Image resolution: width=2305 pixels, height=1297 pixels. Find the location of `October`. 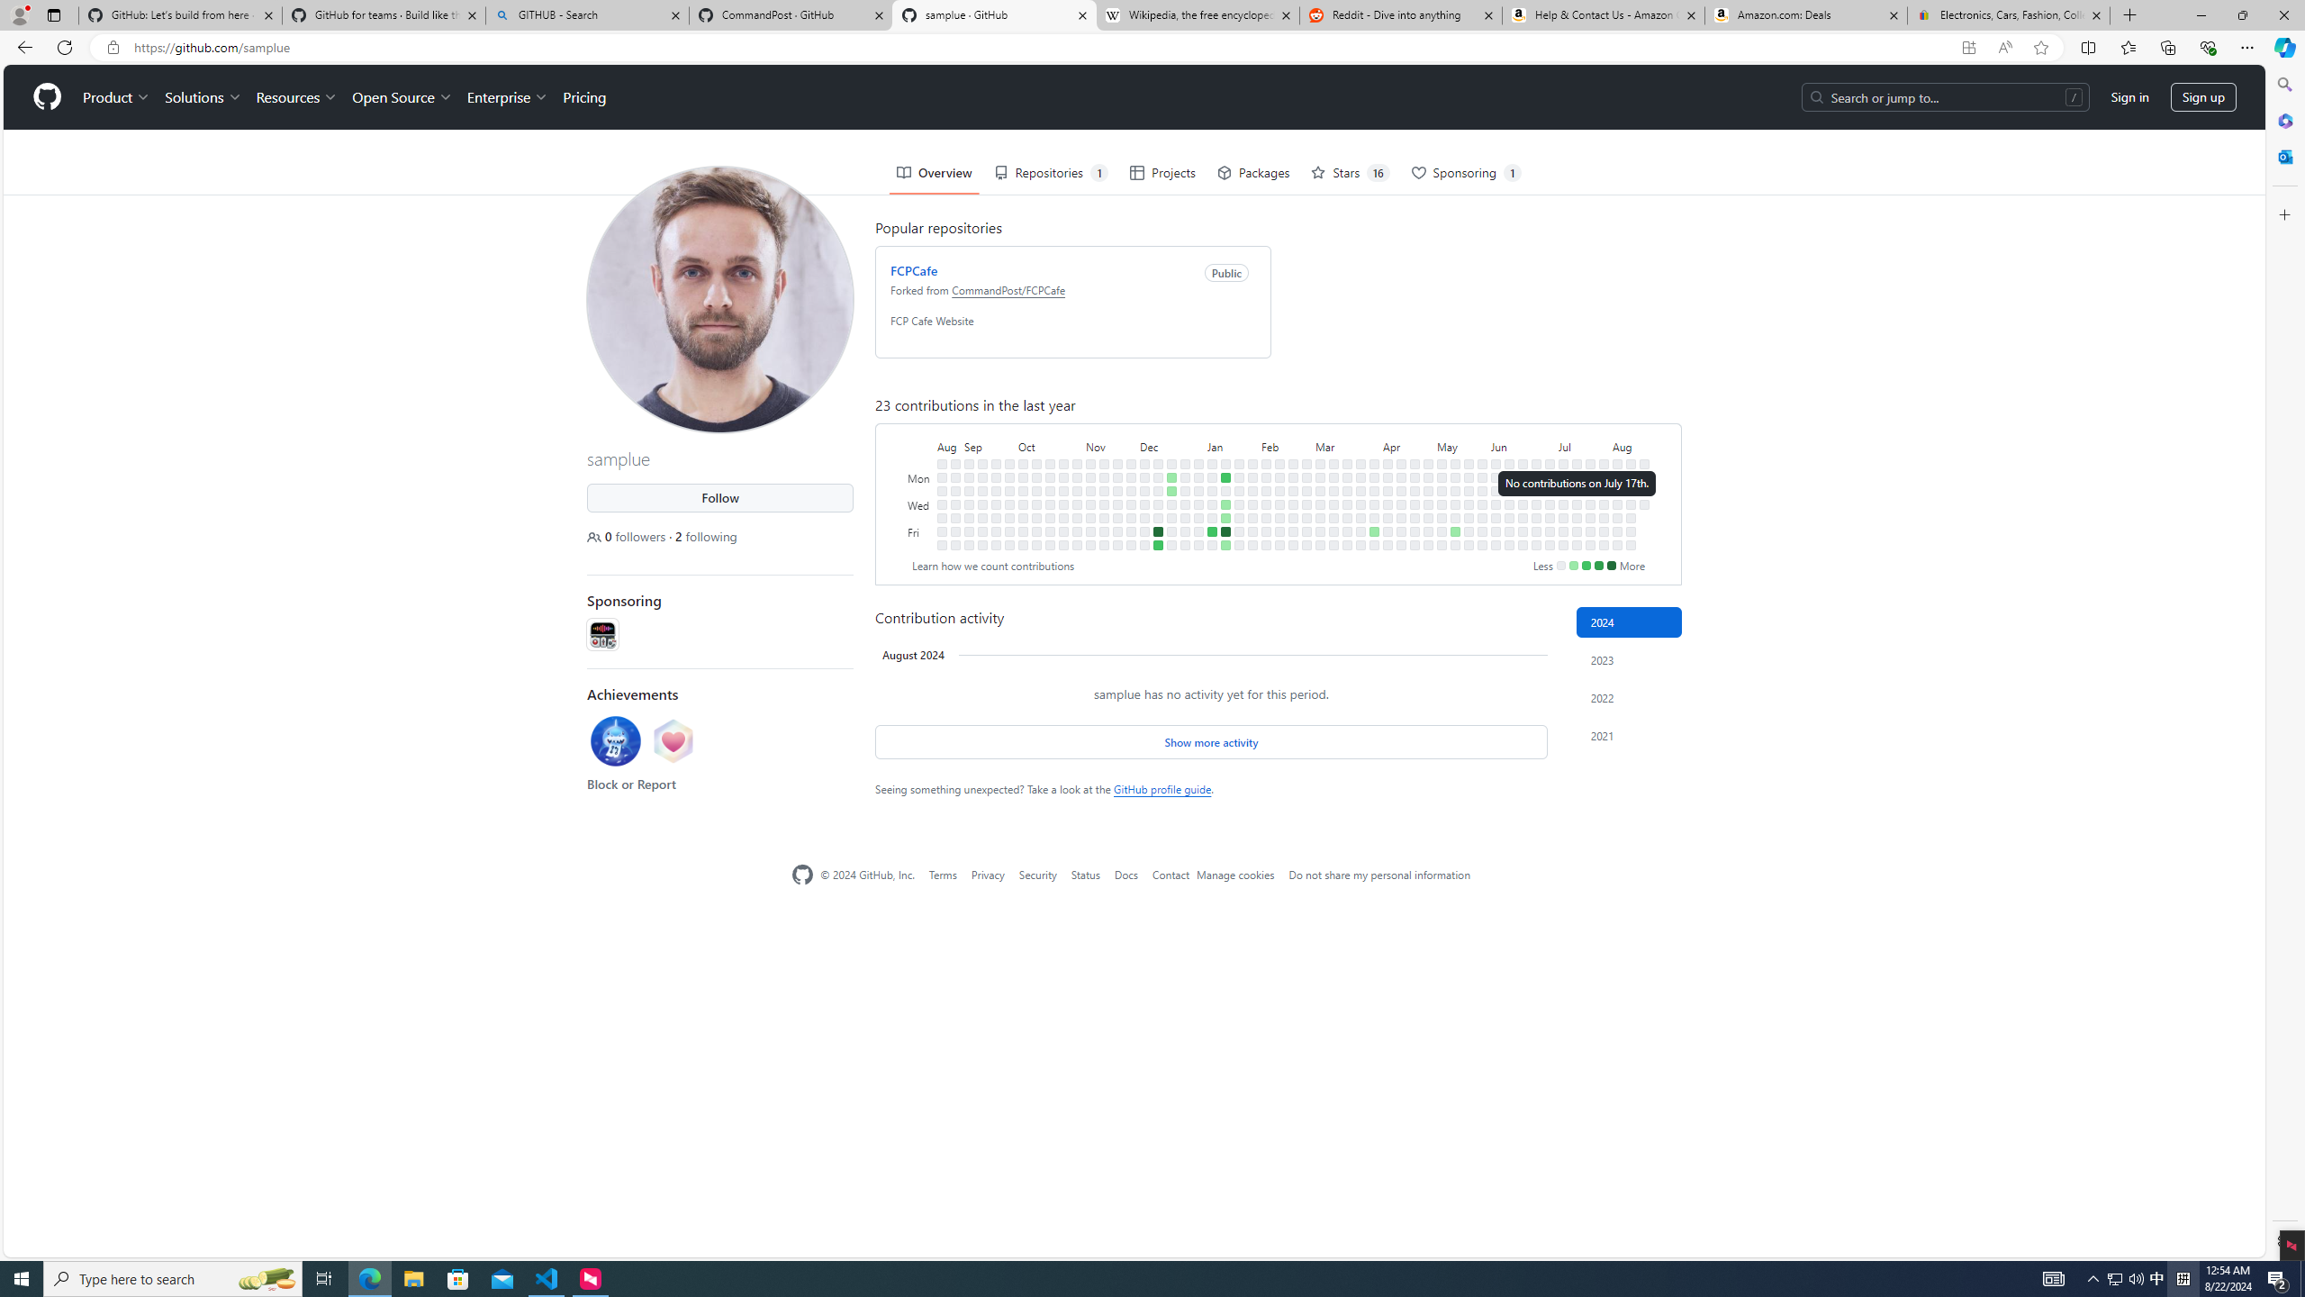

October is located at coordinates (1051, 445).